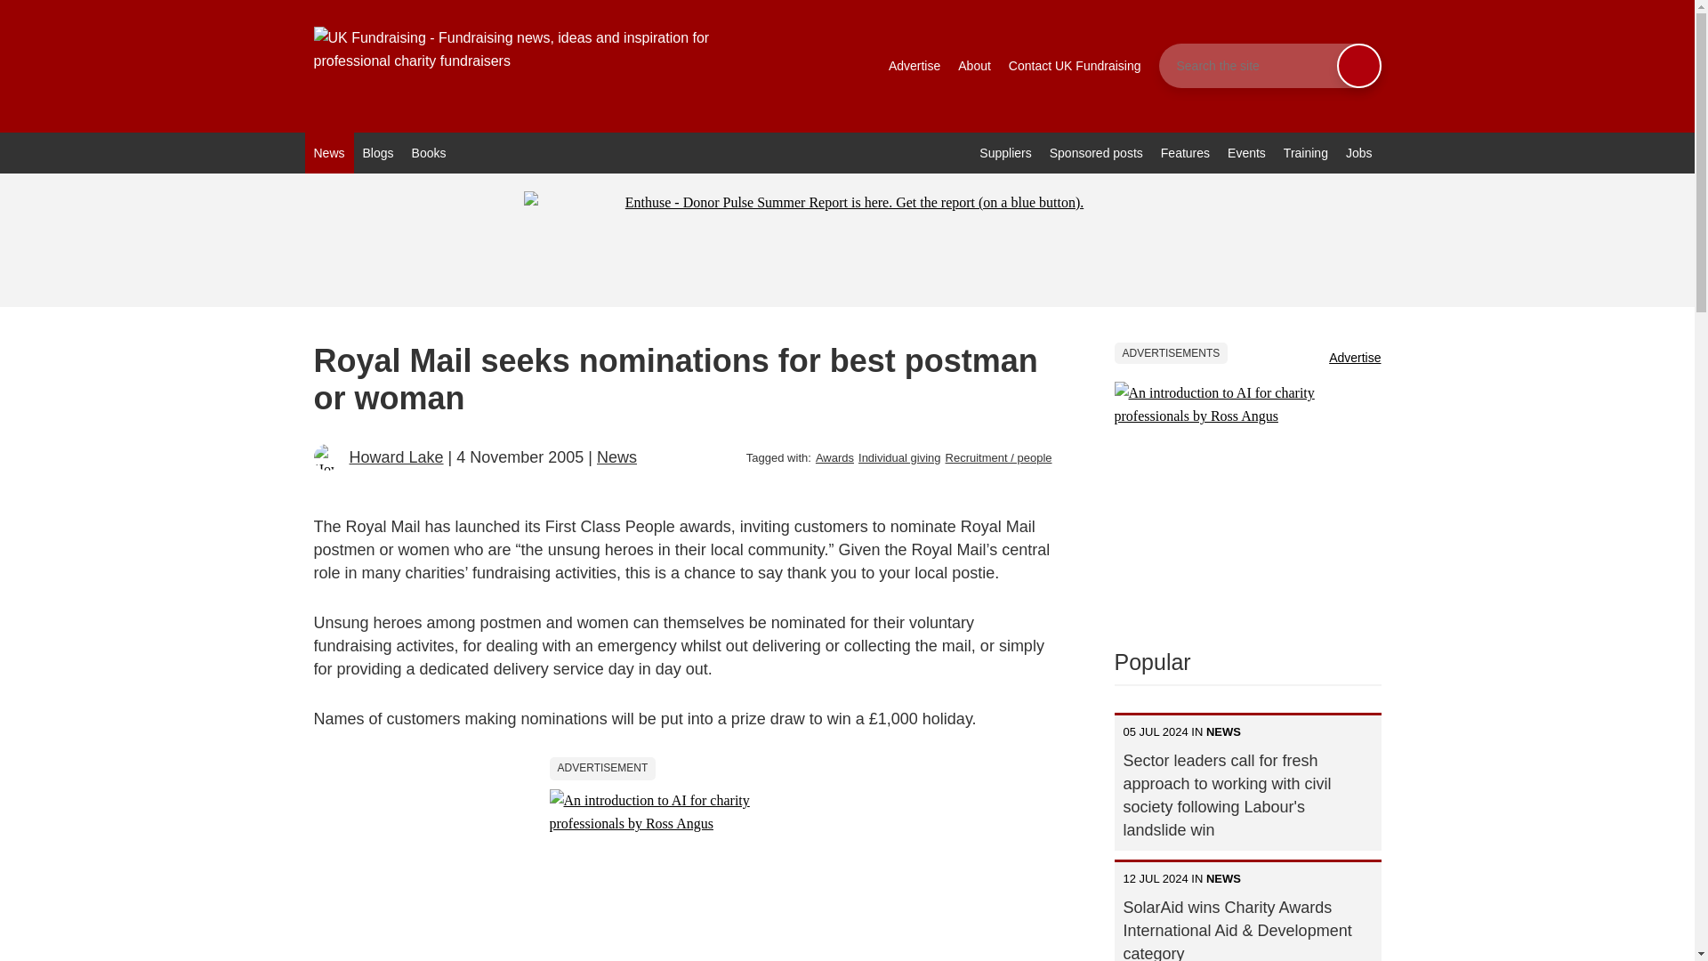 The width and height of the screenshot is (1708, 961). Describe the element at coordinates (429, 153) in the screenshot. I see `Books` at that location.